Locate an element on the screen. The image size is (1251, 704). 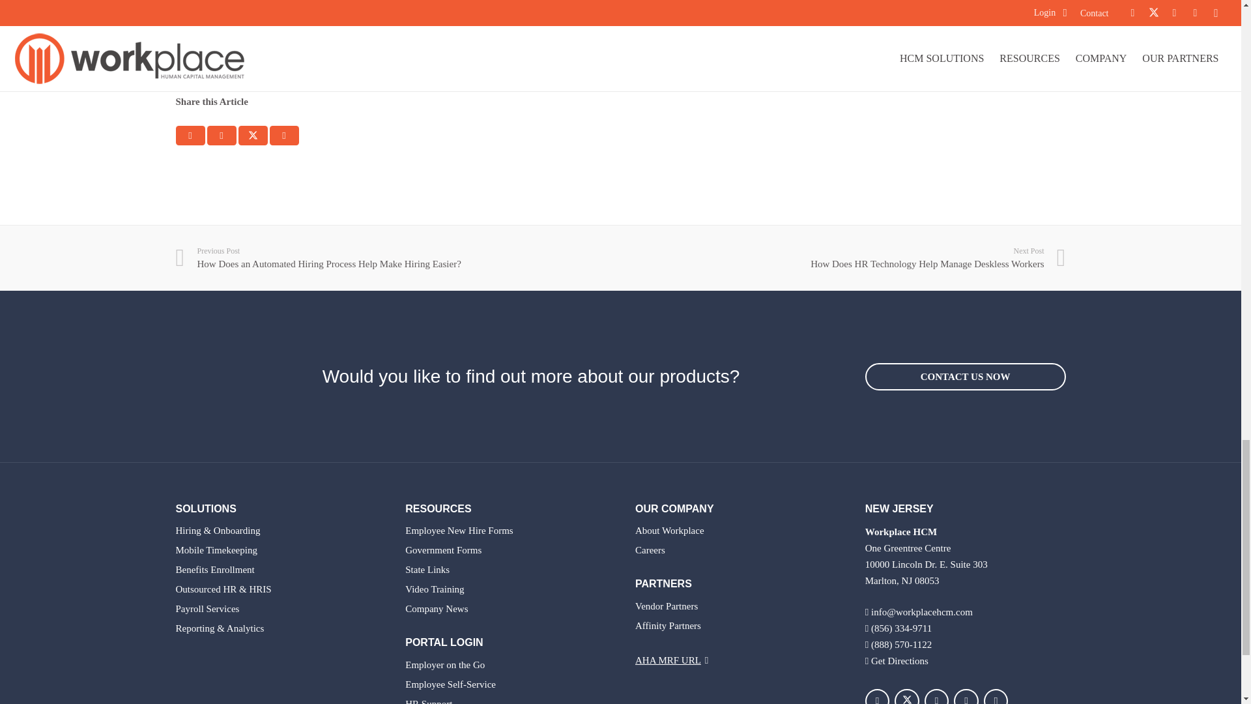
Share this is located at coordinates (284, 136).